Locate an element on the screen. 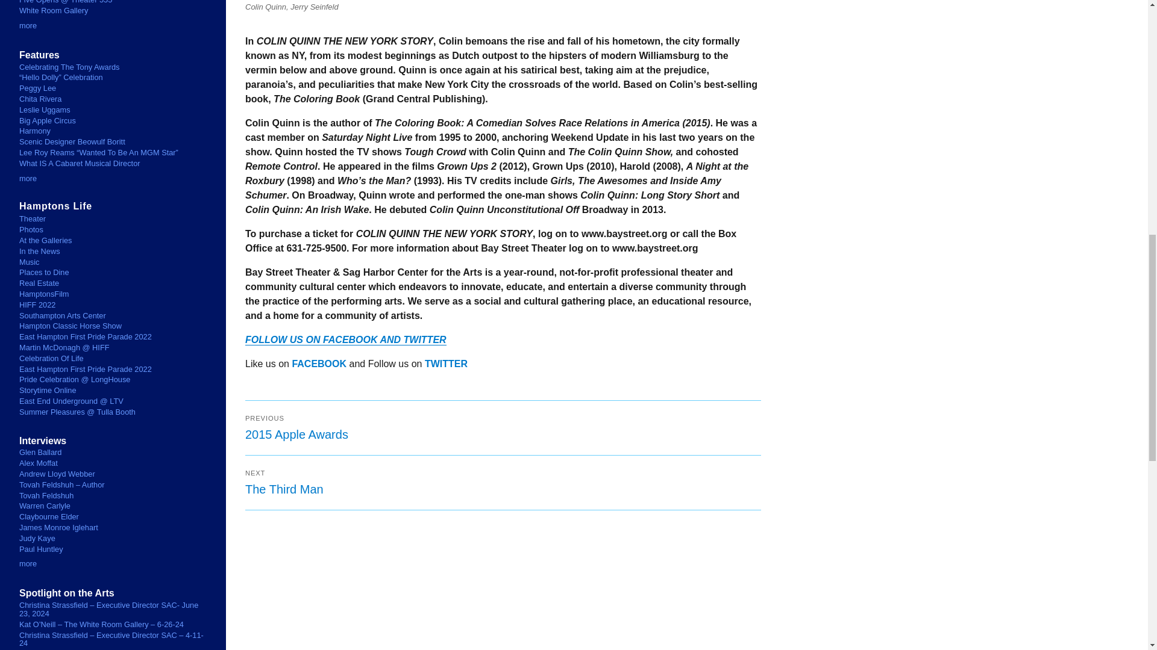  TWITTER is located at coordinates (503, 483).